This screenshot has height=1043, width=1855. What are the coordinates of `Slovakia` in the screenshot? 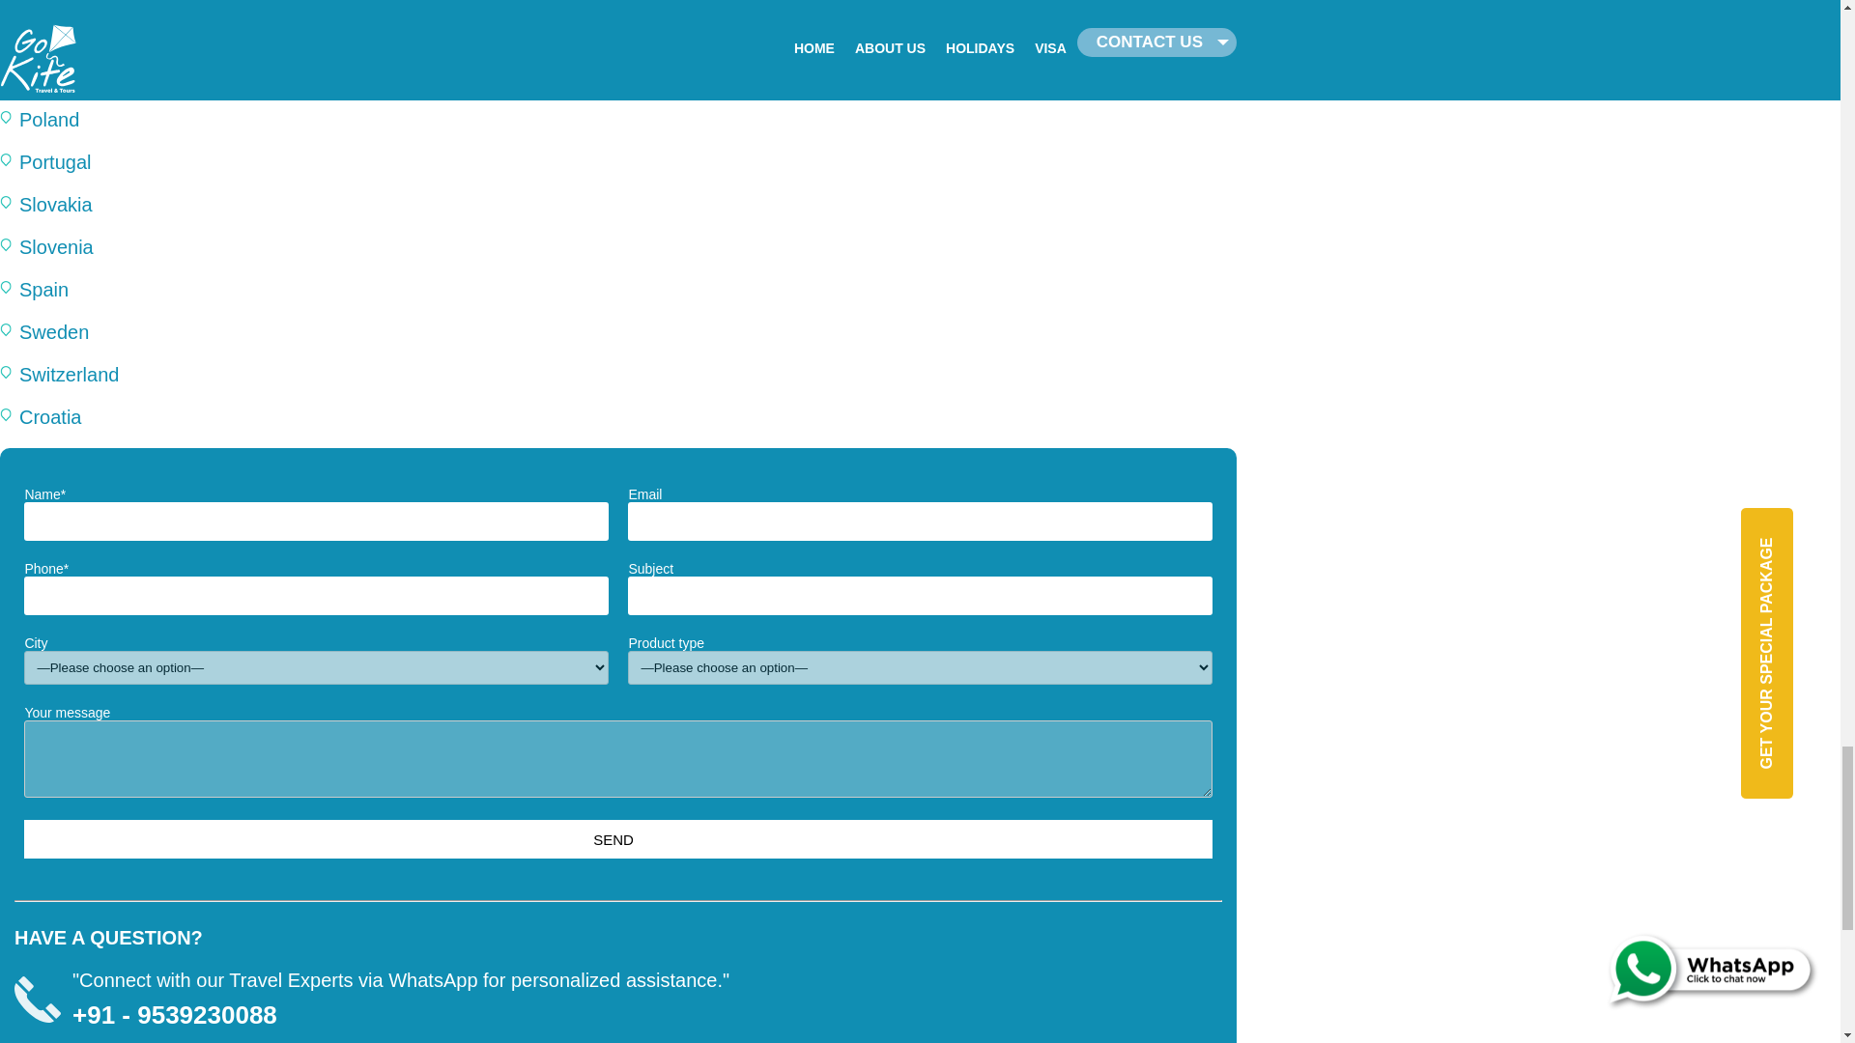 It's located at (56, 204).